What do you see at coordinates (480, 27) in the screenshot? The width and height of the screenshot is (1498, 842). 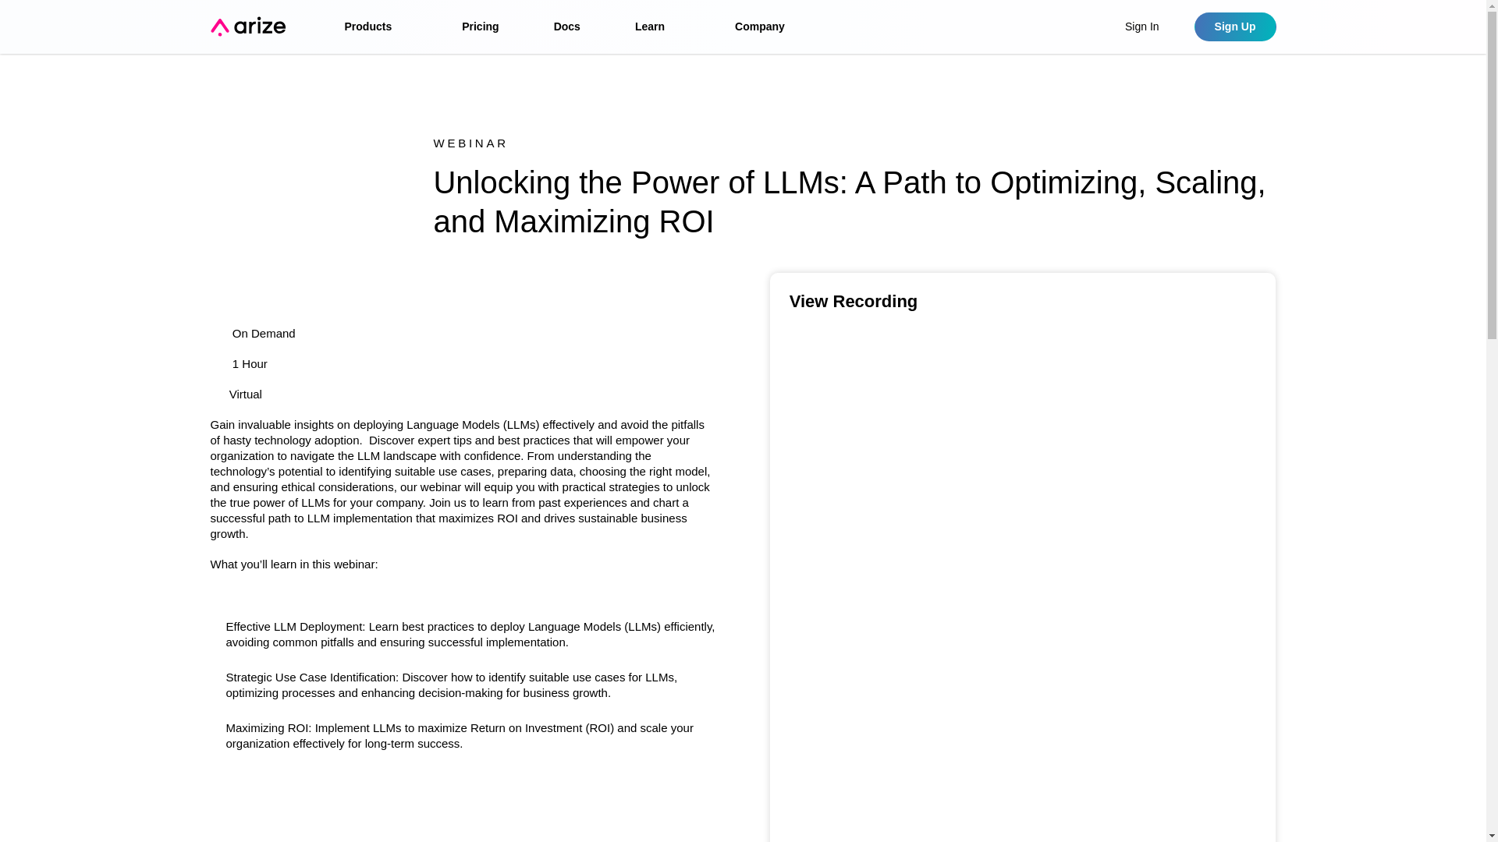 I see `Pricing` at bounding box center [480, 27].